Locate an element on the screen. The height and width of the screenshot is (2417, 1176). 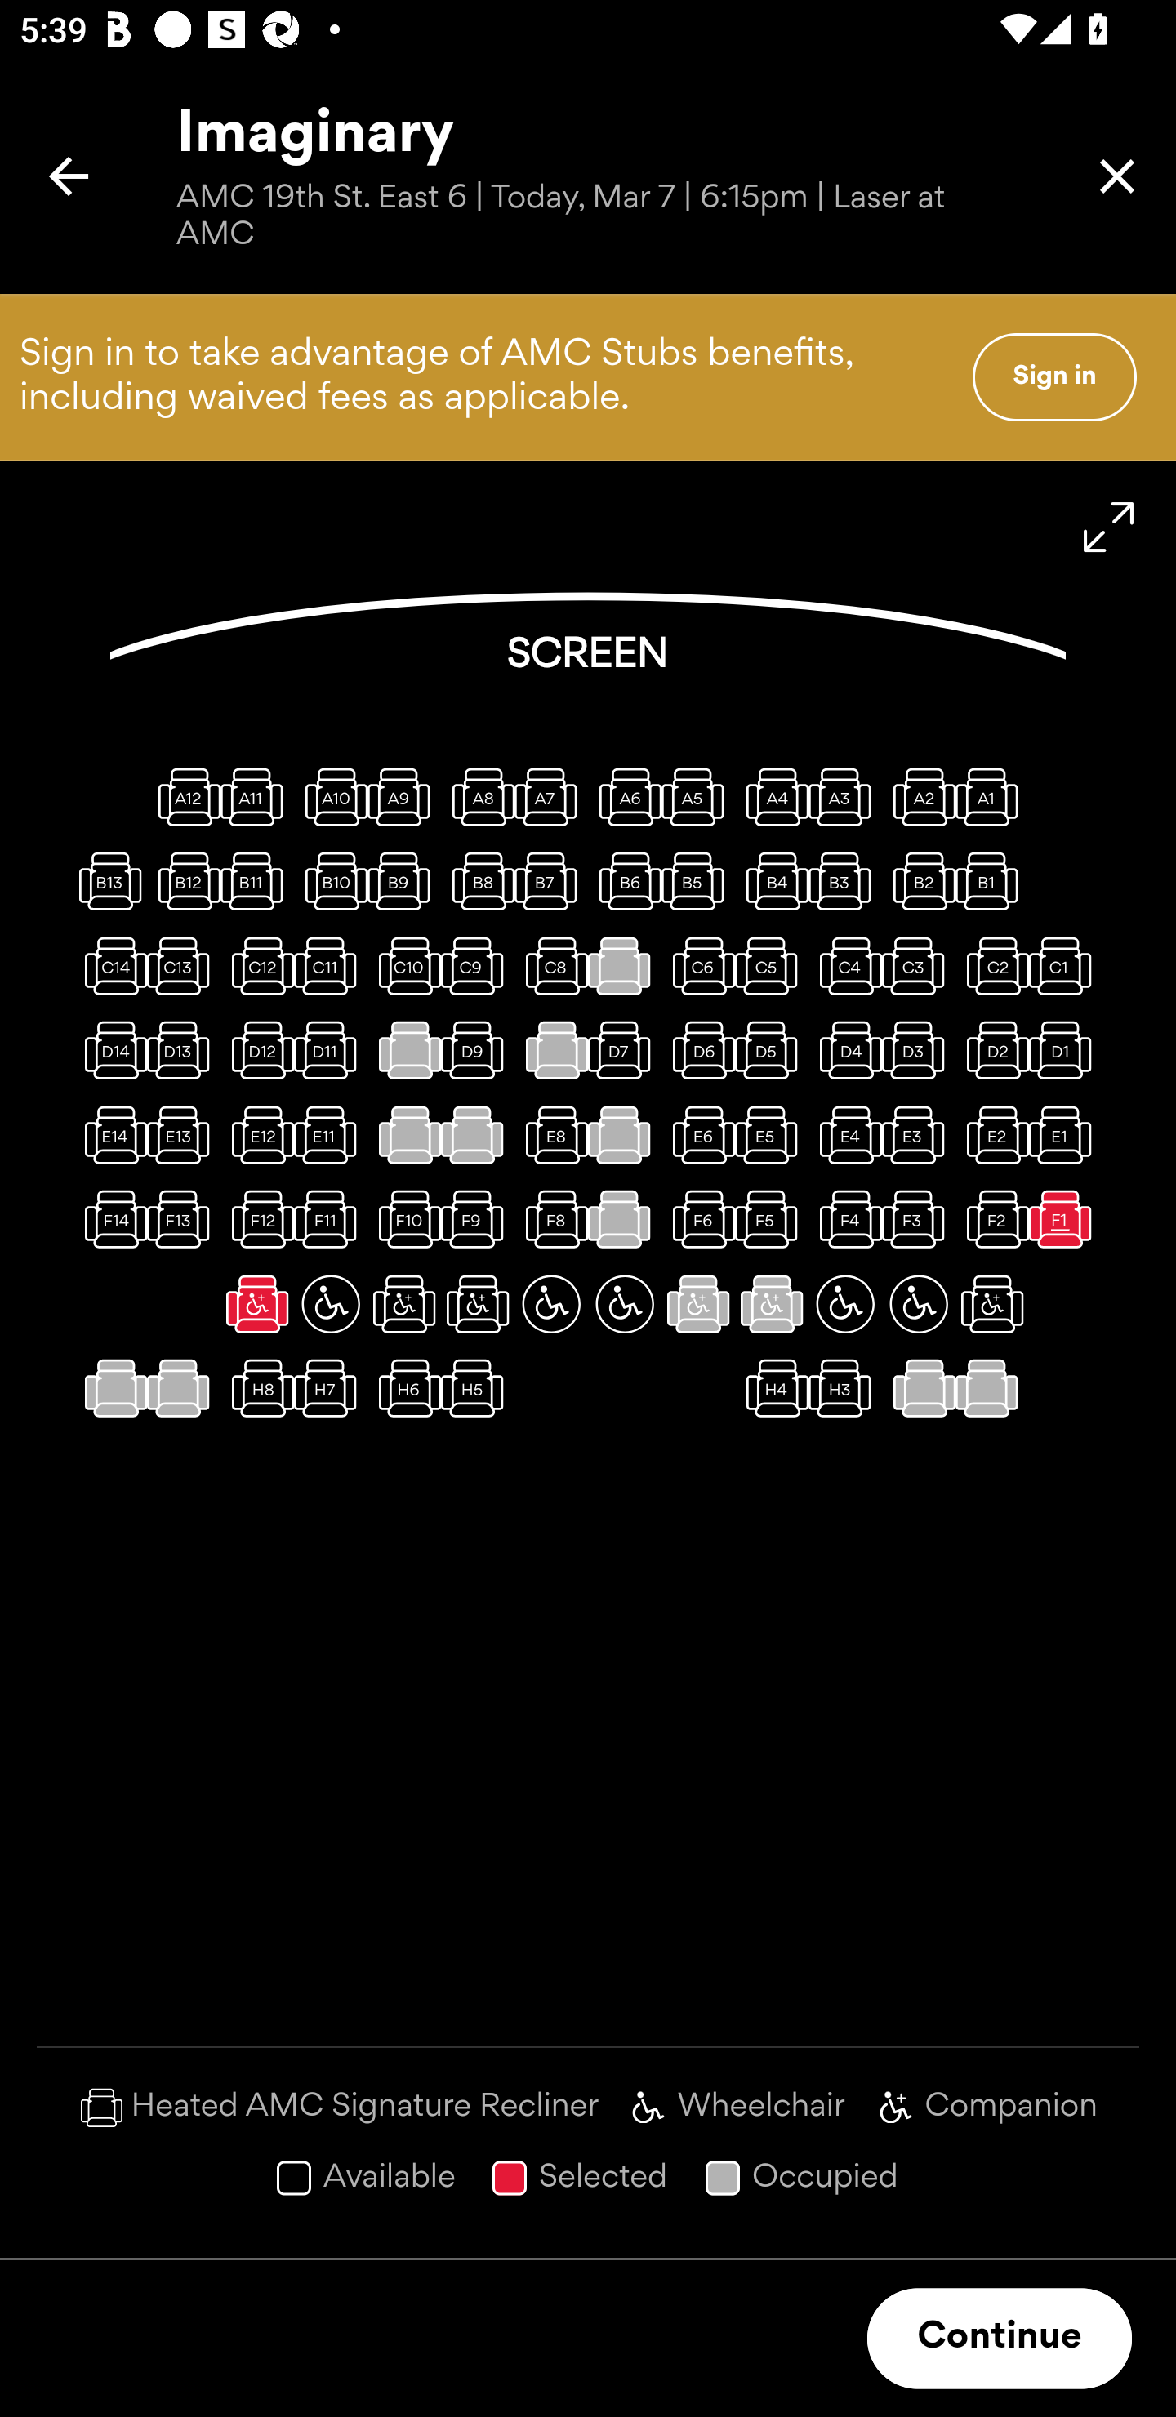
D3, Regular seat, available is located at coordinates (918, 1050).